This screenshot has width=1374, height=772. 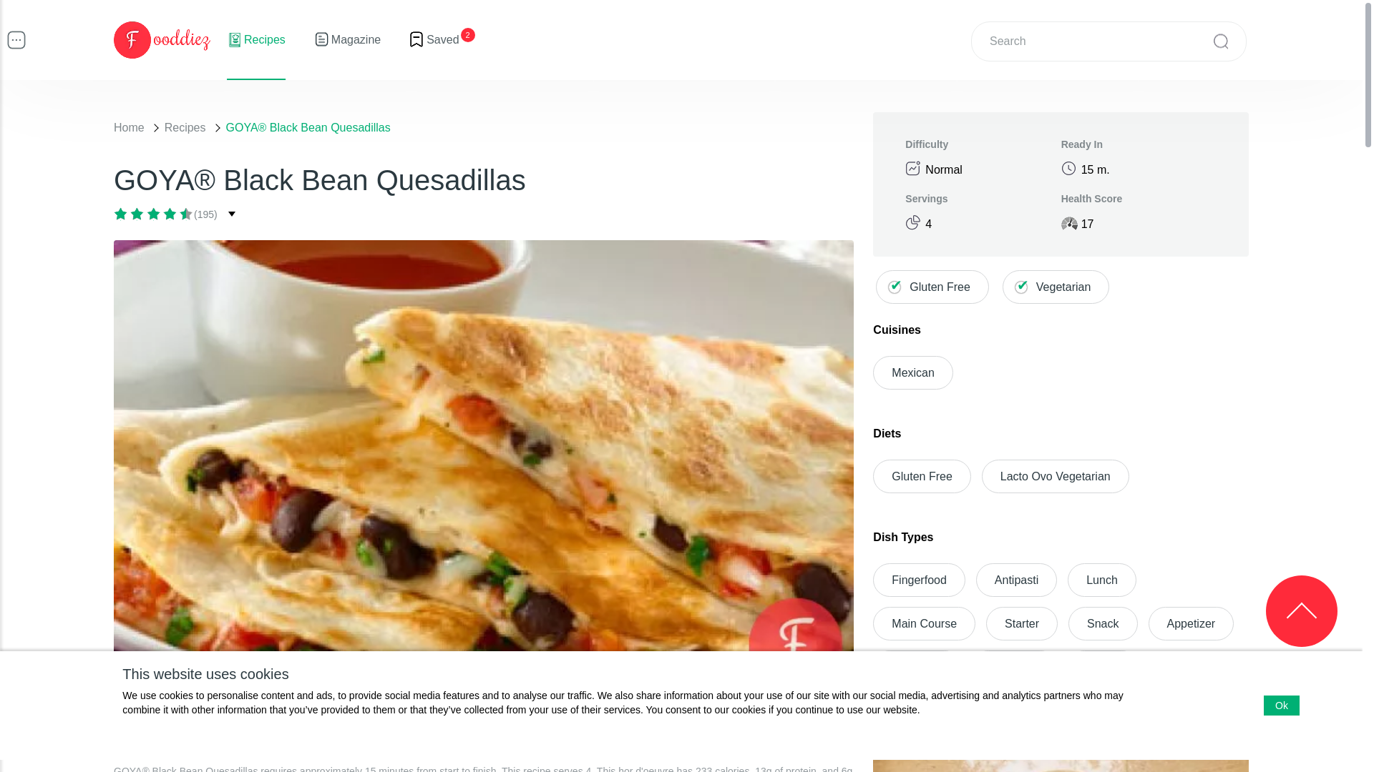 What do you see at coordinates (1022, 623) in the screenshot?
I see `Starter` at bounding box center [1022, 623].